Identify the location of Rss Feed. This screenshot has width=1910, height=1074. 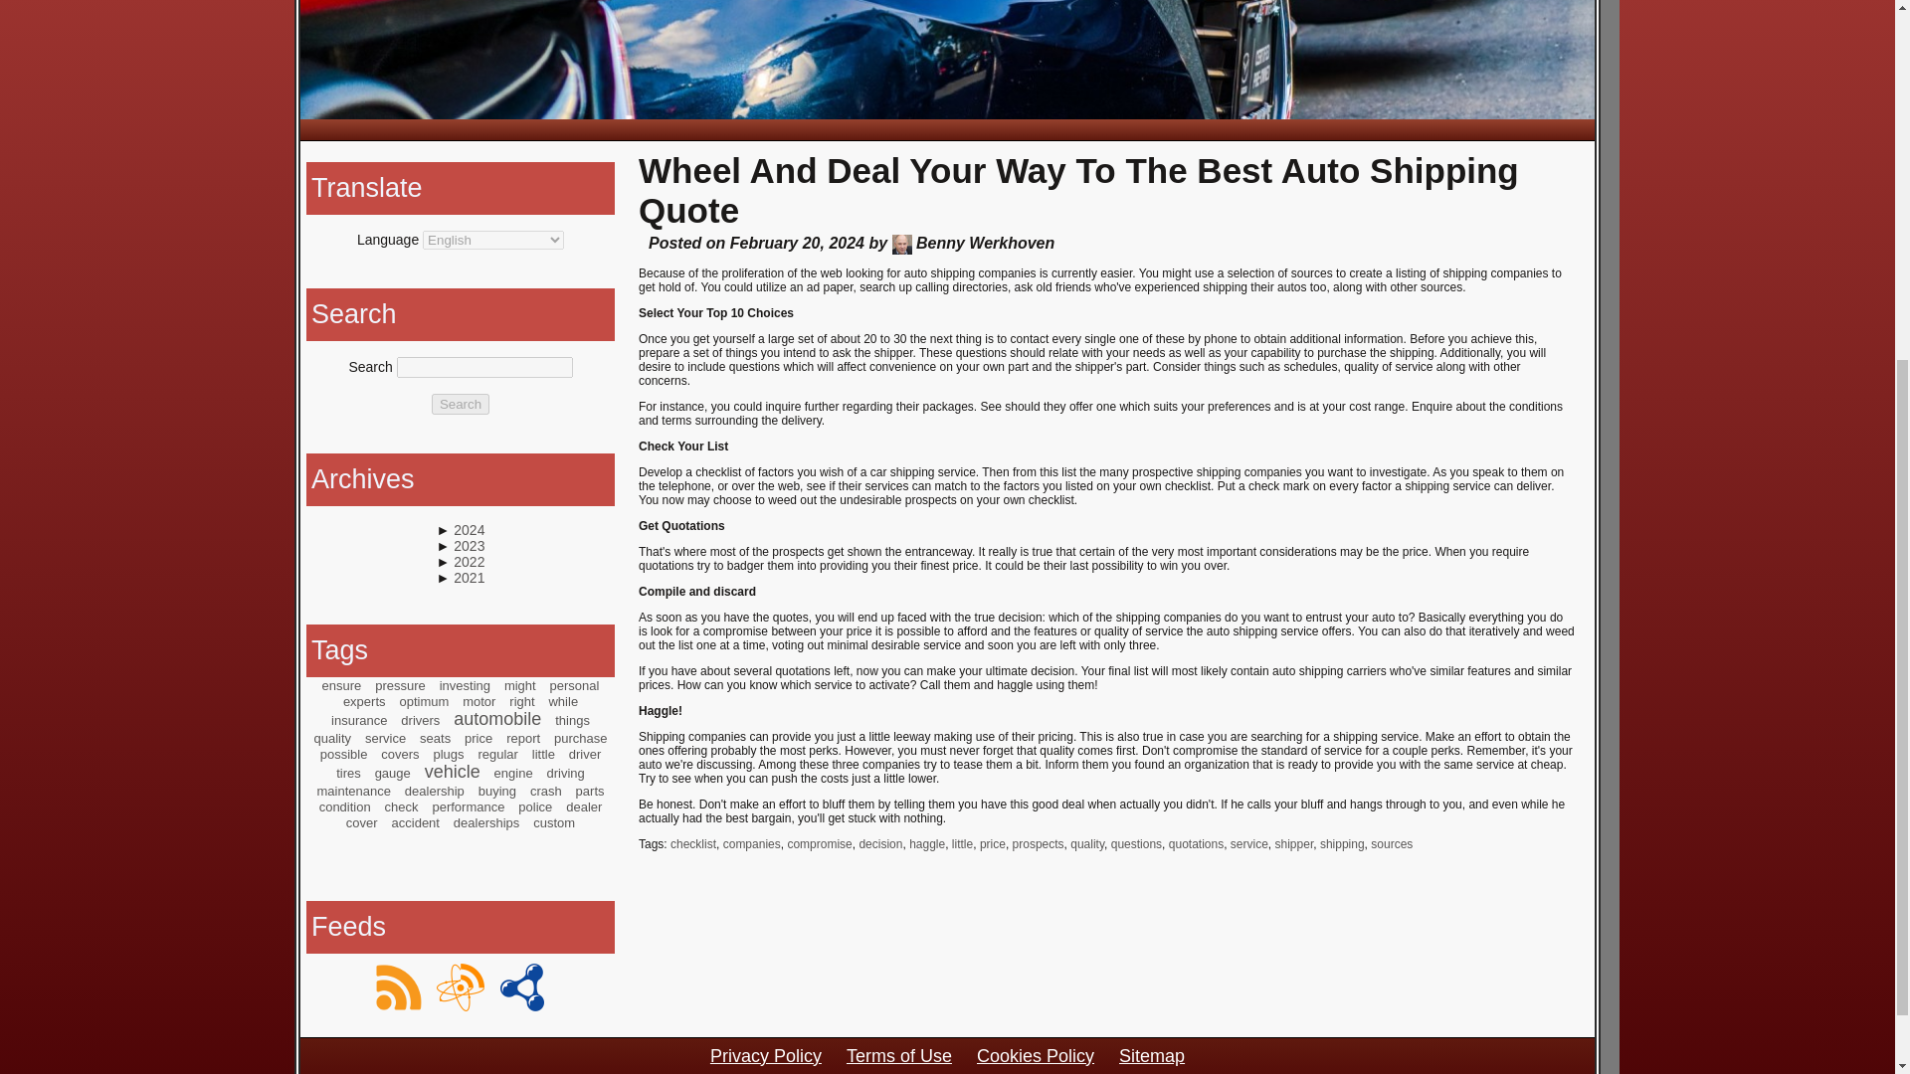
(398, 986).